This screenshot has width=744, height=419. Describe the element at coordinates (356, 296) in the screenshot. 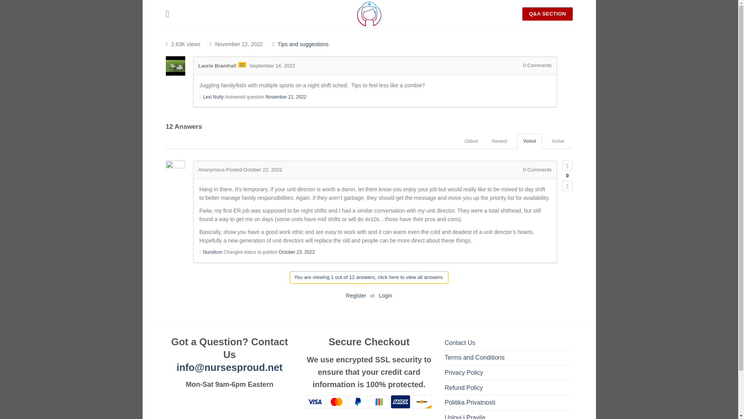

I see `Register` at that location.